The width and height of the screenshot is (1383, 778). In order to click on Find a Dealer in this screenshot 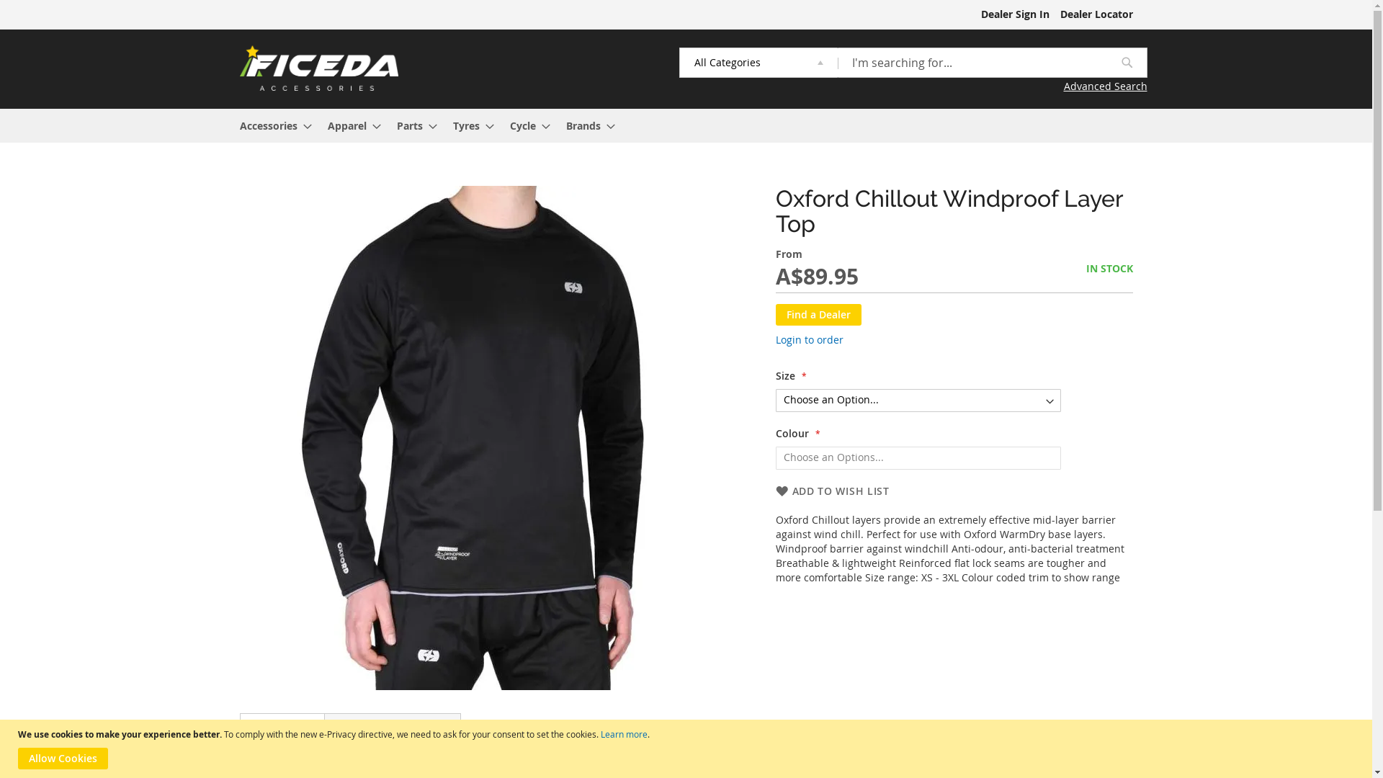, I will do `click(818, 314)`.